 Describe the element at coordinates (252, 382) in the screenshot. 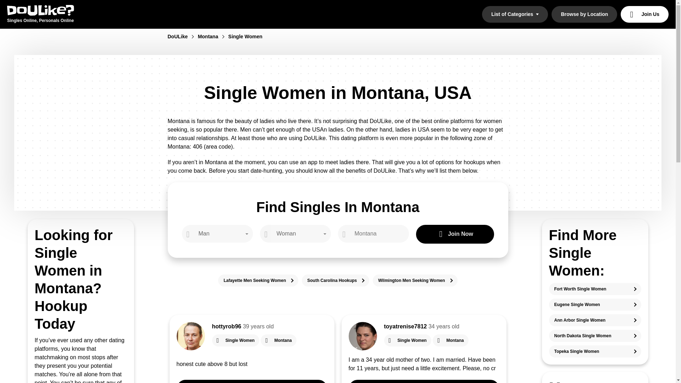

I see `Free Message` at that location.